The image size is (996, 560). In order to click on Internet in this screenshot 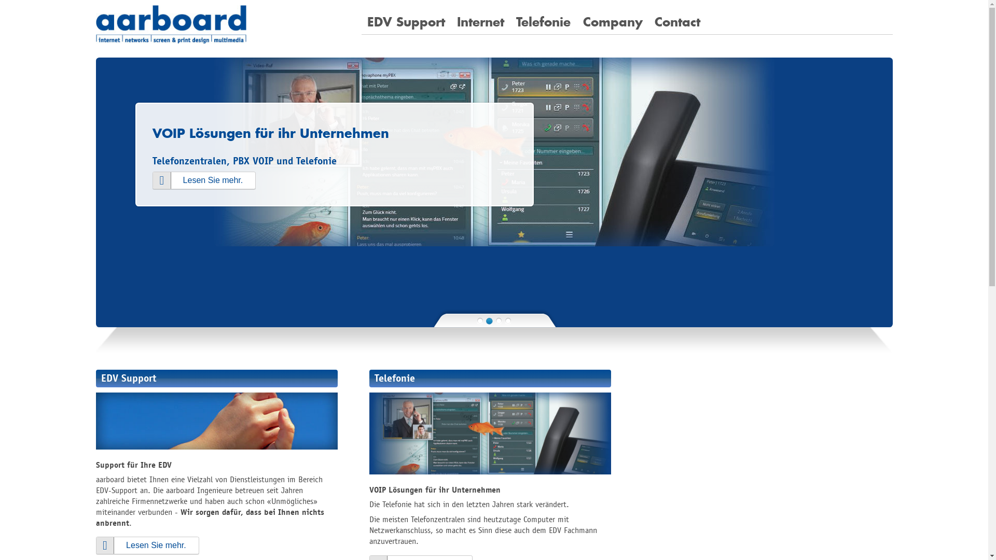, I will do `click(480, 22)`.